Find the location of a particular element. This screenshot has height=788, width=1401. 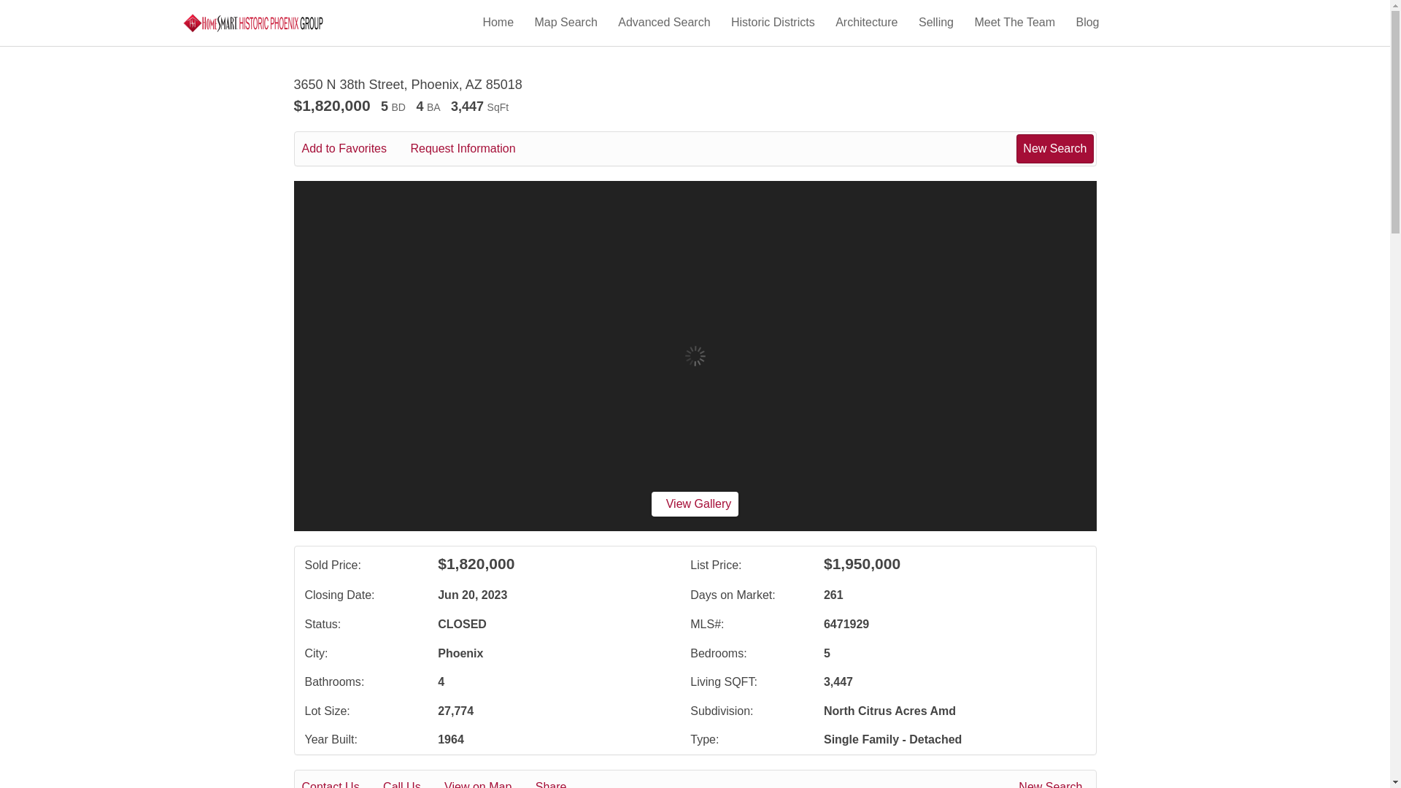

Meet The Team is located at coordinates (1014, 22).